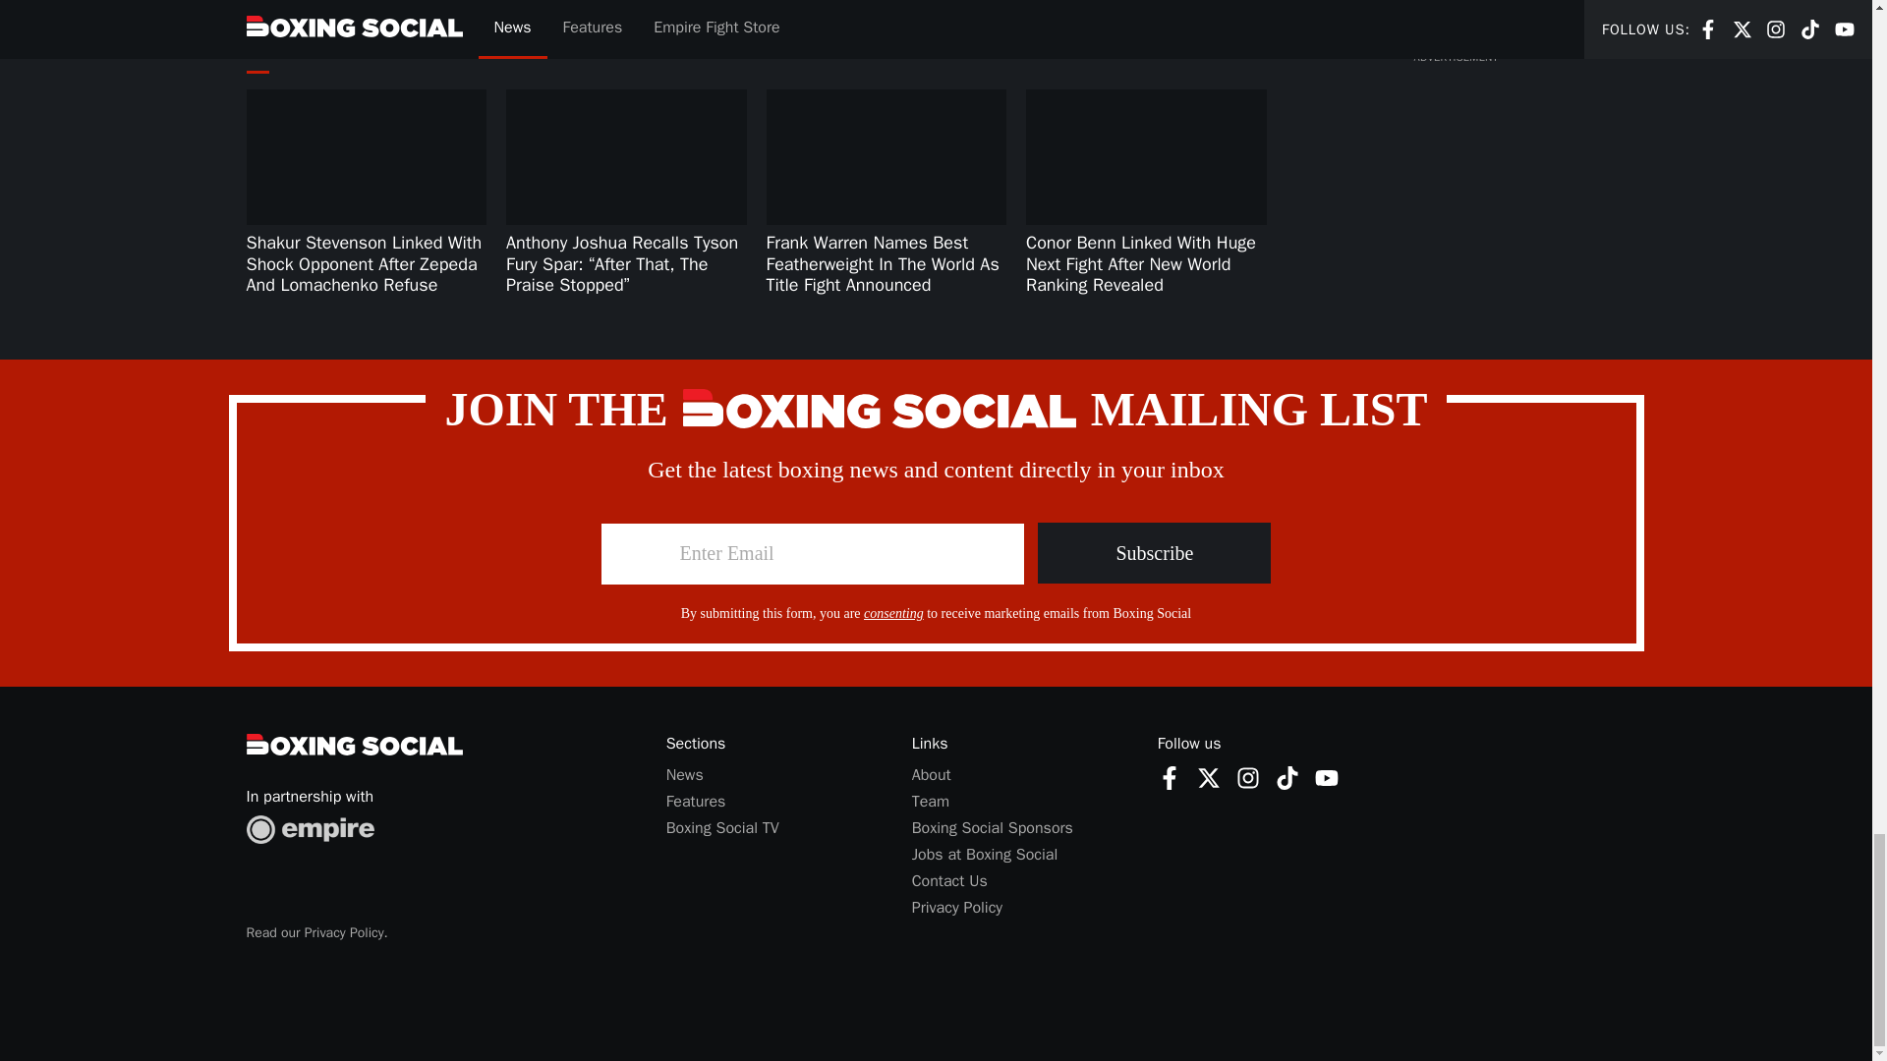 This screenshot has width=1887, height=1061. I want to click on consenting, so click(894, 613).